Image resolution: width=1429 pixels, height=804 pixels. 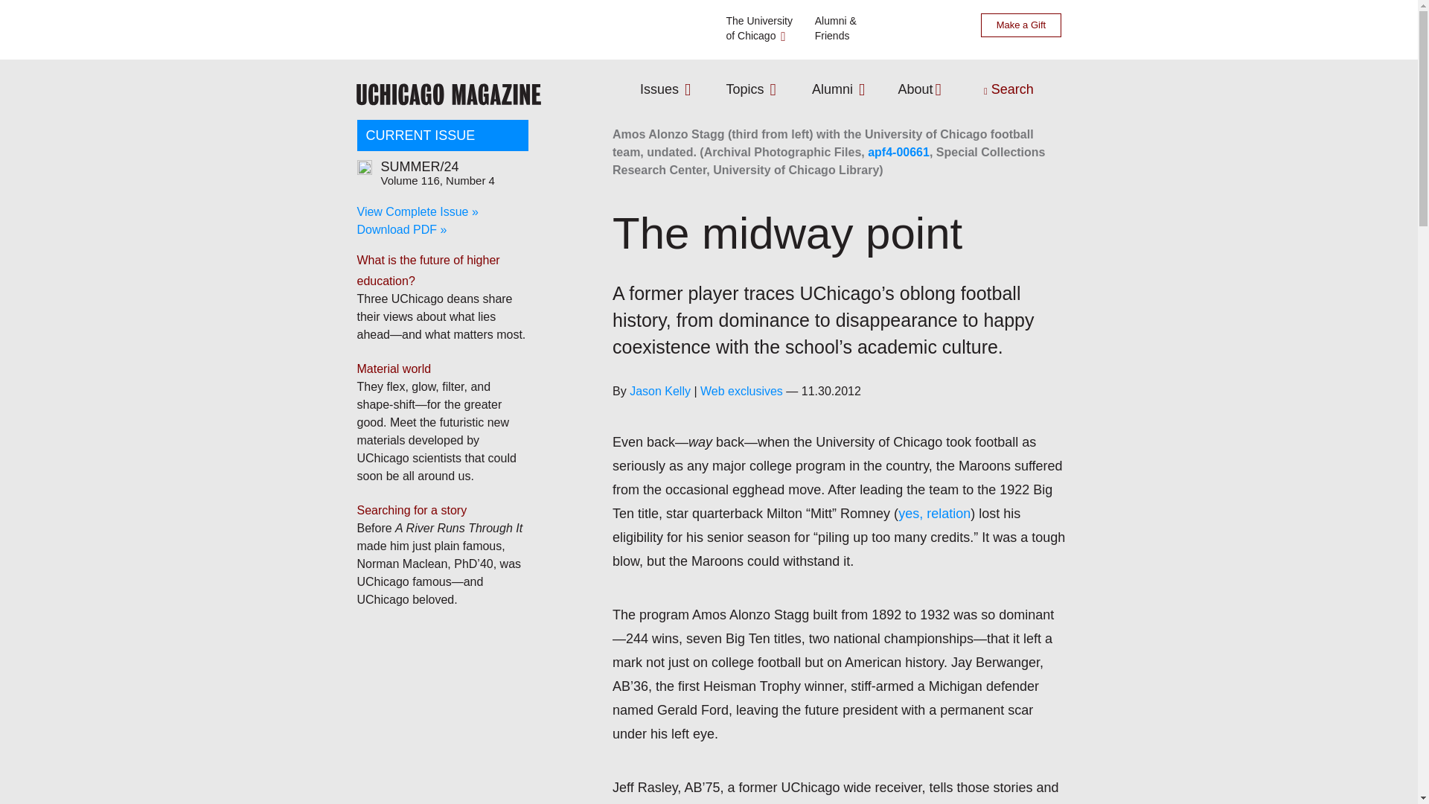 What do you see at coordinates (667, 89) in the screenshot?
I see `Topics` at bounding box center [667, 89].